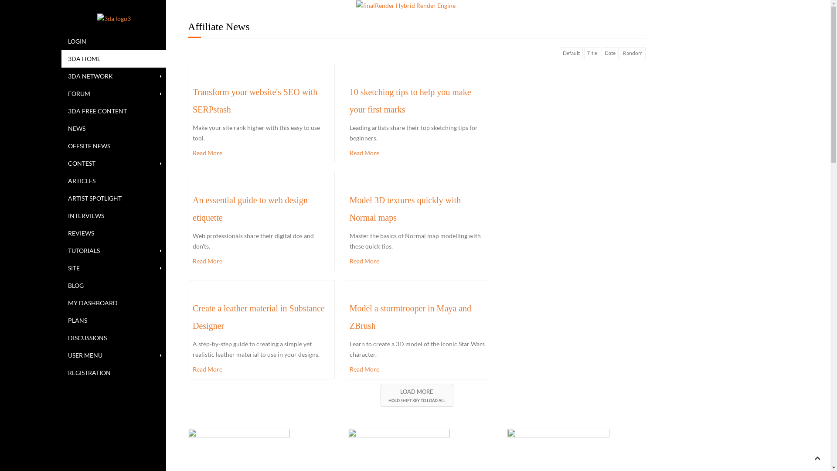  What do you see at coordinates (114, 355) in the screenshot?
I see `USER MENU` at bounding box center [114, 355].